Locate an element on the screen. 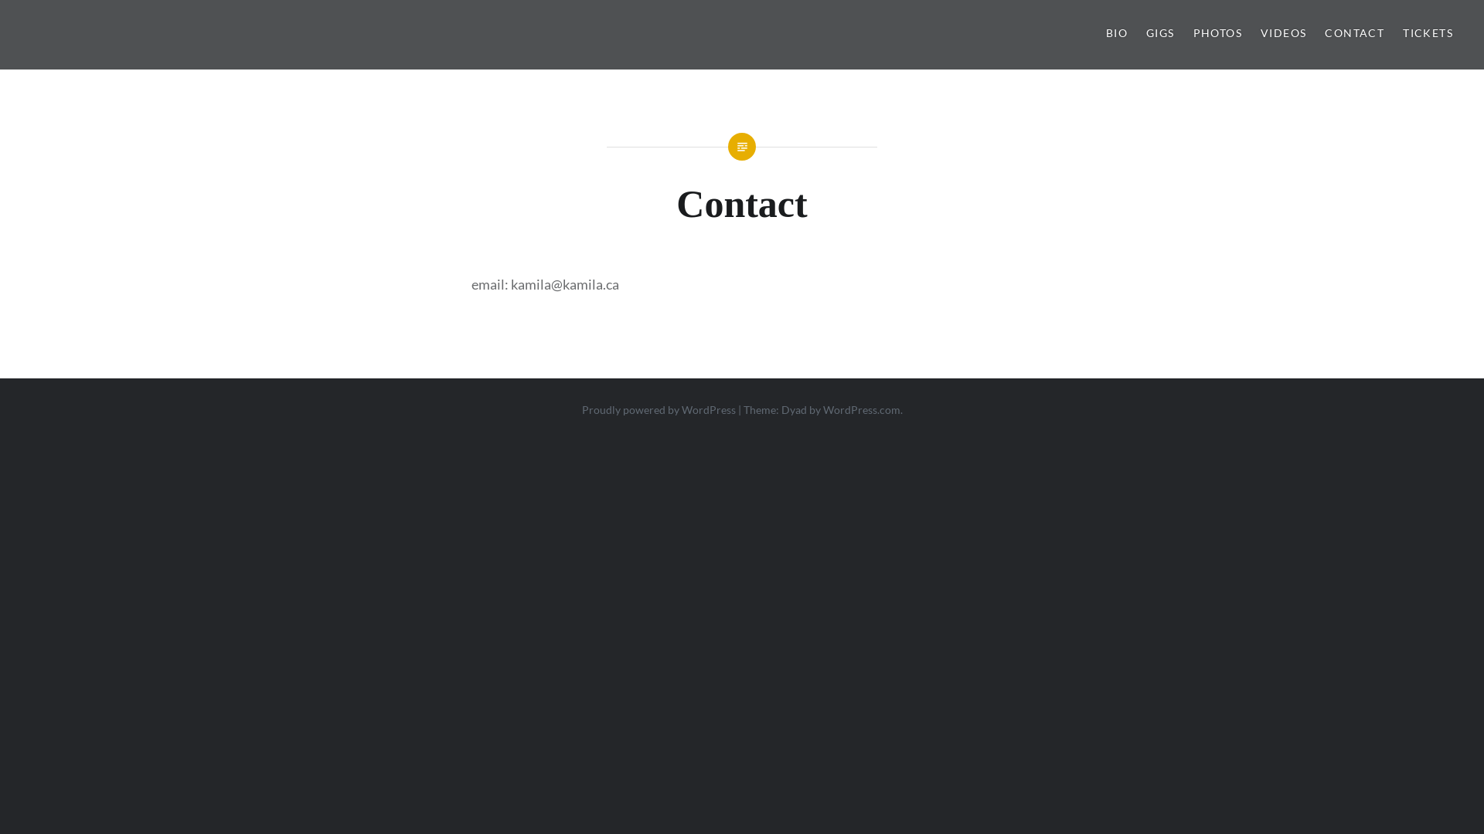 Image resolution: width=1484 pixels, height=834 pixels. Proudly powered by WordPress is located at coordinates (659, 409).